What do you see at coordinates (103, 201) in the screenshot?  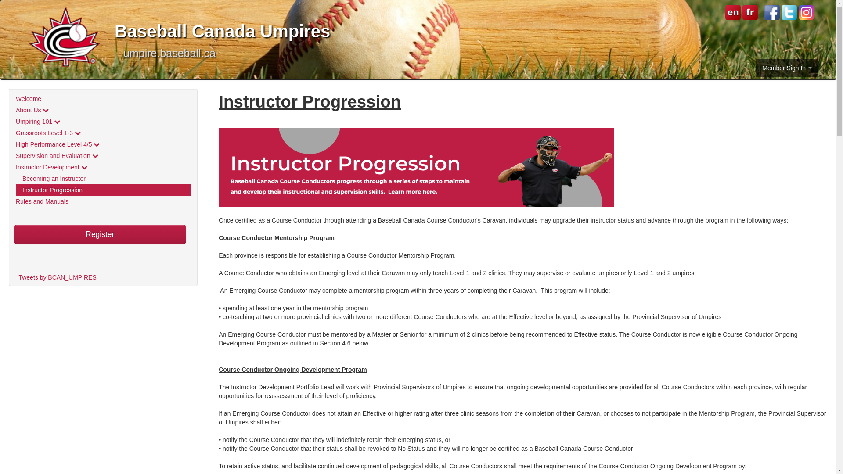 I see `Rules and Manuals` at bounding box center [103, 201].